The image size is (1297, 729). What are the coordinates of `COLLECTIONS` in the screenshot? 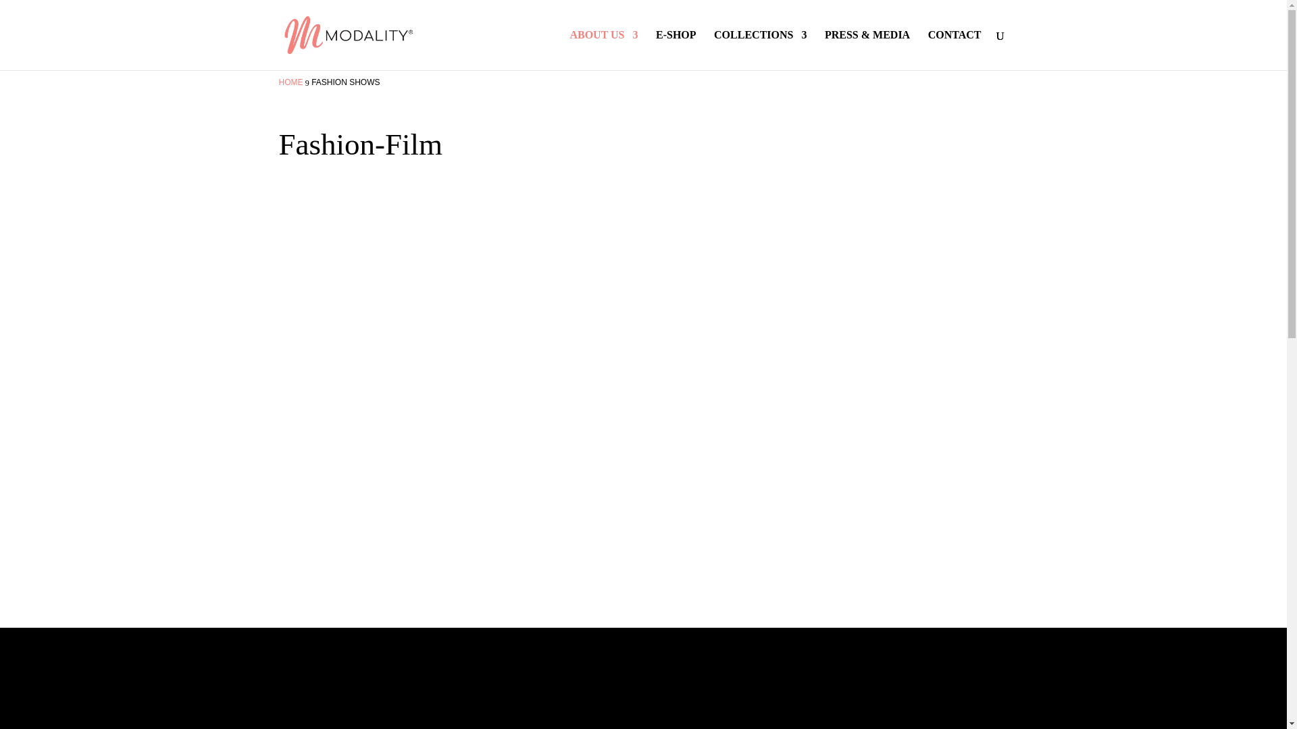 It's located at (761, 50).